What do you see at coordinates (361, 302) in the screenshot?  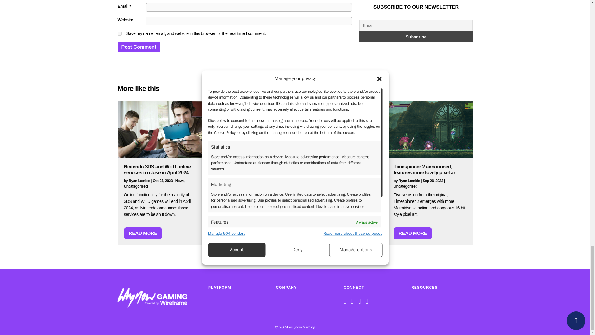 I see `Follow us on Instagram` at bounding box center [361, 302].